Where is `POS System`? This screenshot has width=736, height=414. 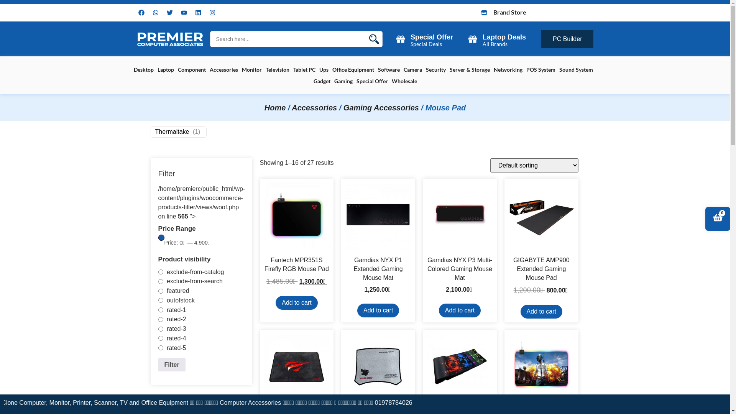
POS System is located at coordinates (540, 70).